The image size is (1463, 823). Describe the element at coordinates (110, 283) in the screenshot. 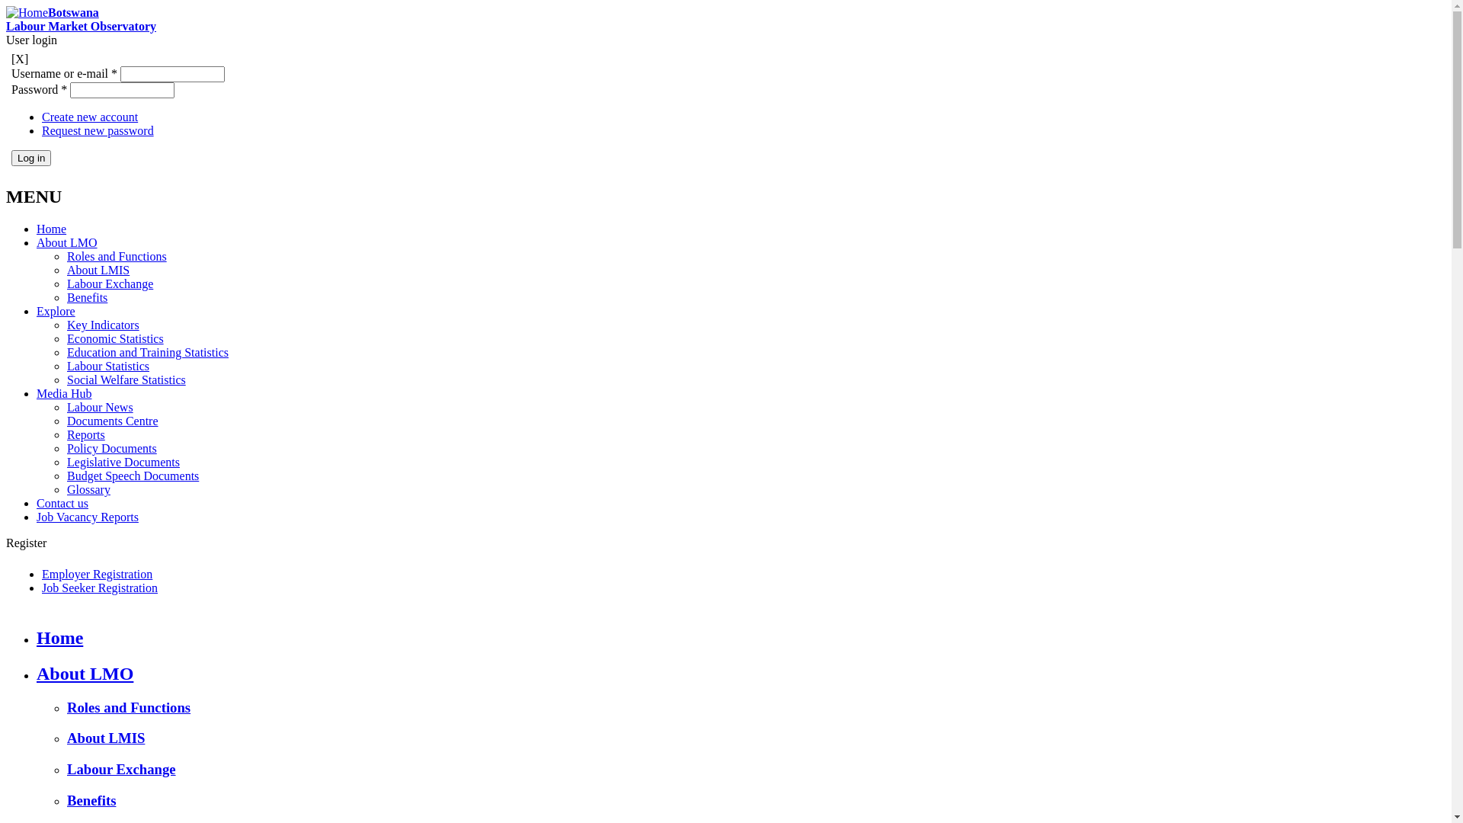

I see `Labour Exchange` at that location.